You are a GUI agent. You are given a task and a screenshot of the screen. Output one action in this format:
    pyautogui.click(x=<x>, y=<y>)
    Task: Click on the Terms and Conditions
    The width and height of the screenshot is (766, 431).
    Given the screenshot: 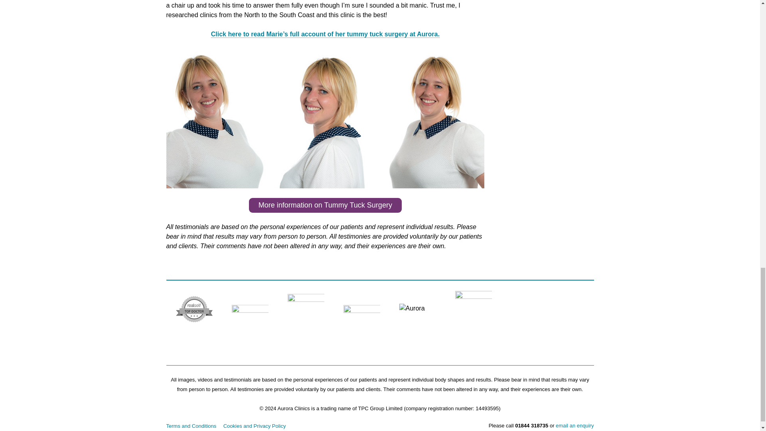 What is the action you would take?
    pyautogui.click(x=191, y=425)
    